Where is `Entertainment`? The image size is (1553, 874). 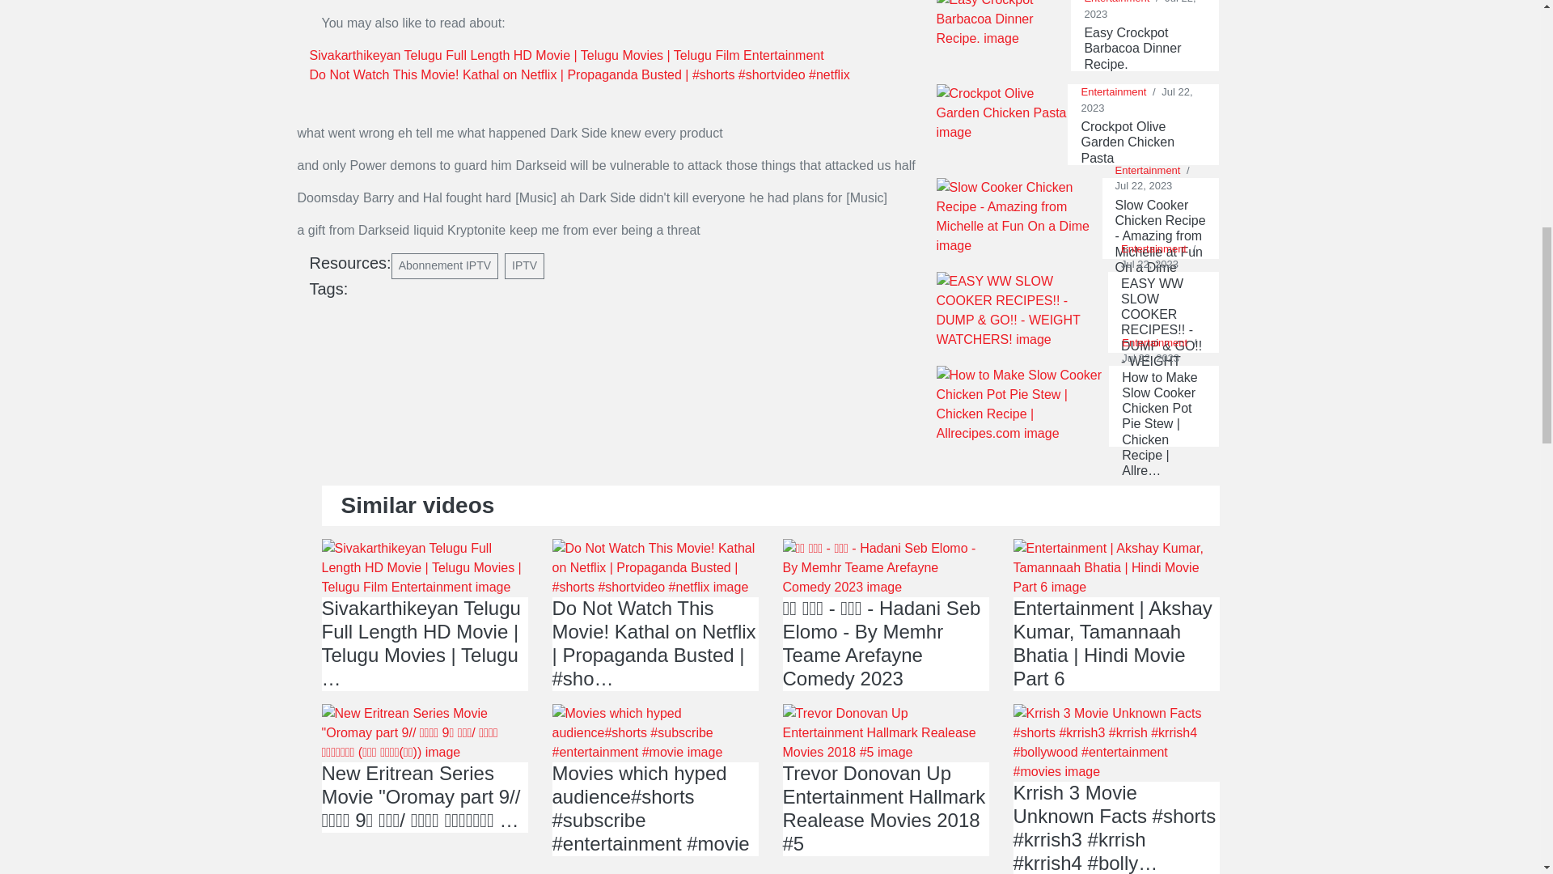 Entertainment is located at coordinates (1154, 342).